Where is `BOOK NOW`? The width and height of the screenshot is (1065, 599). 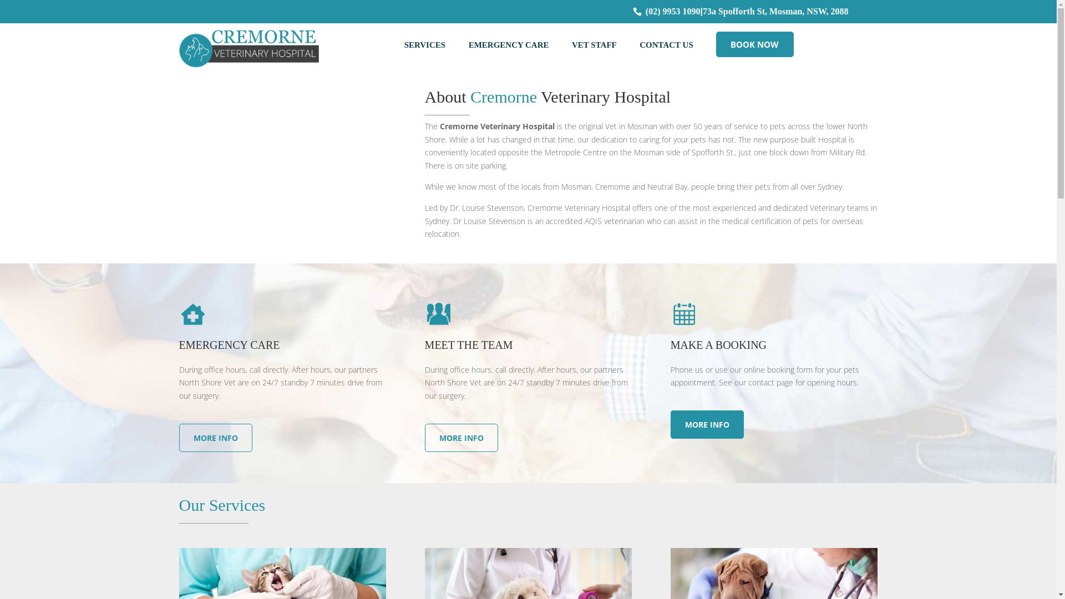 BOOK NOW is located at coordinates (755, 44).